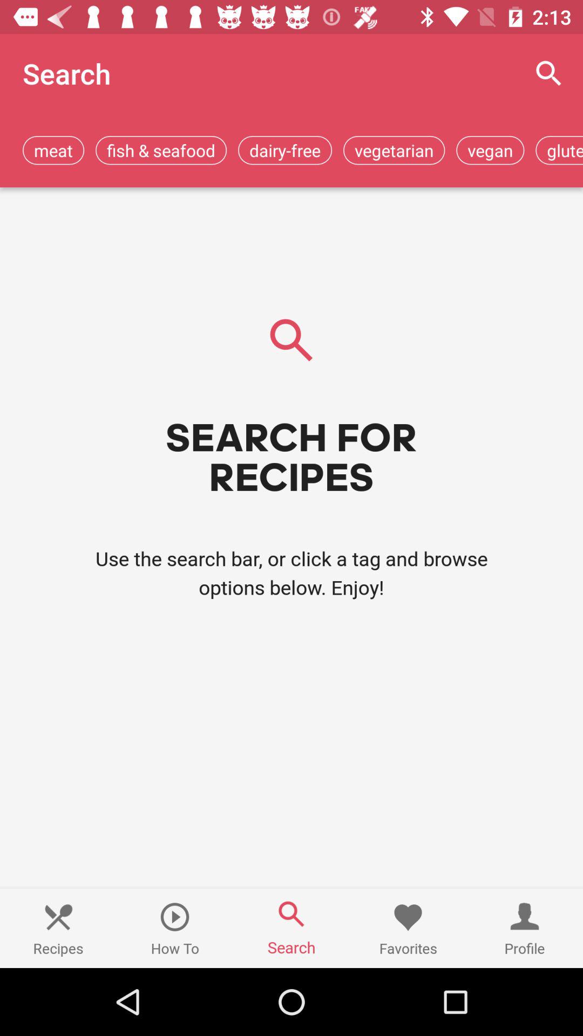 This screenshot has height=1036, width=583. What do you see at coordinates (394, 150) in the screenshot?
I see `jump until the vegetarian icon` at bounding box center [394, 150].